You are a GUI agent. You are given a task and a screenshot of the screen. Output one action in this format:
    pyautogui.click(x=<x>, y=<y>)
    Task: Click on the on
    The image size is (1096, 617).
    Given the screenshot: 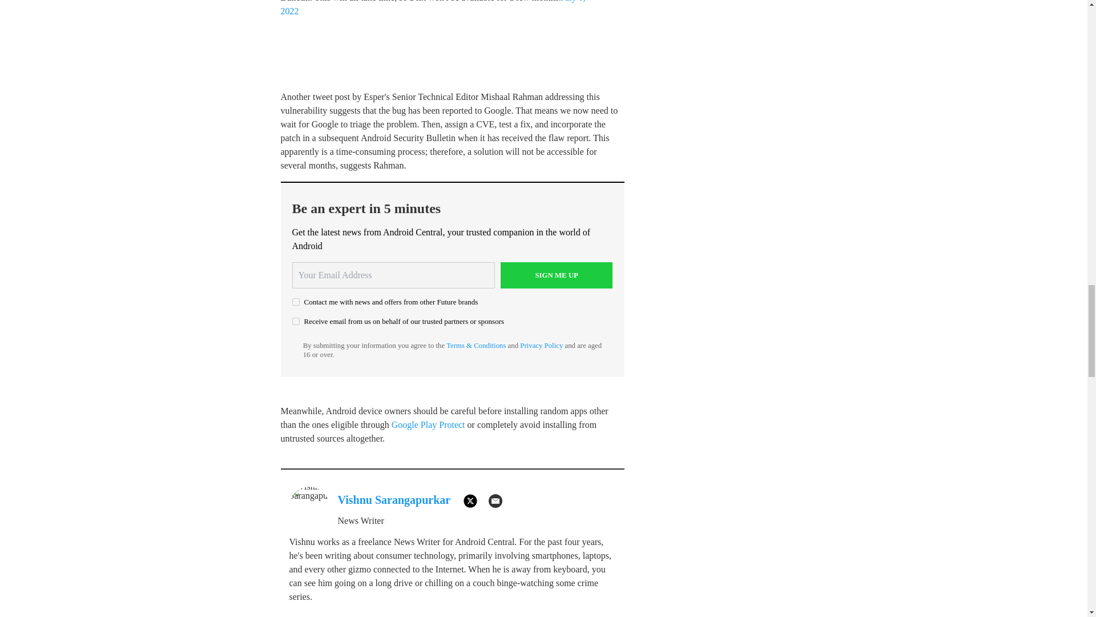 What is the action you would take?
    pyautogui.click(x=296, y=302)
    